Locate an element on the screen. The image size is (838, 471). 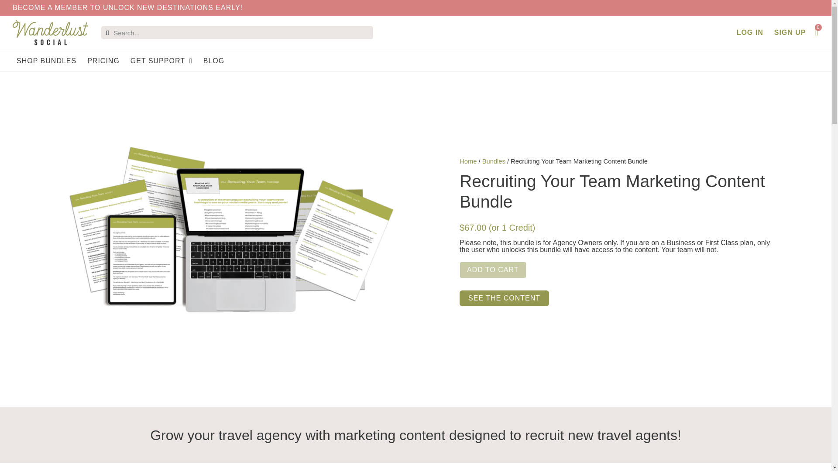
GET SUPPORT is located at coordinates (161, 61).